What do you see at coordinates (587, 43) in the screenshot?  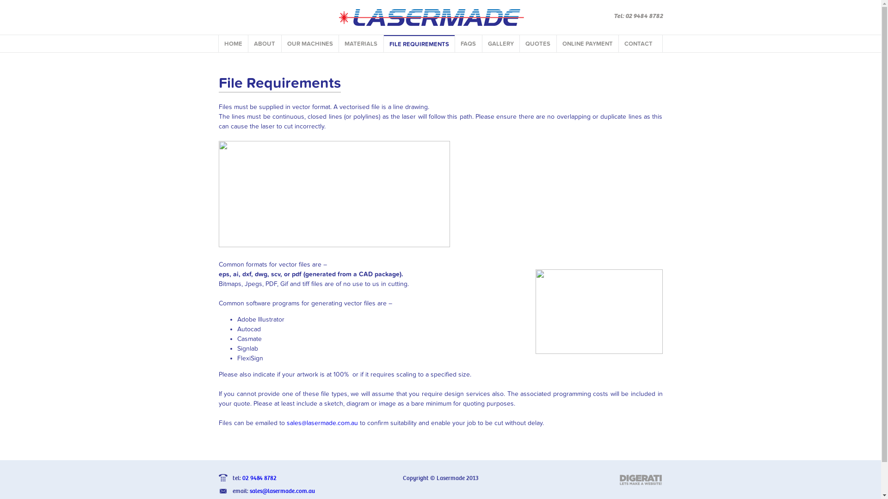 I see `ONLINE PAYMENT` at bounding box center [587, 43].